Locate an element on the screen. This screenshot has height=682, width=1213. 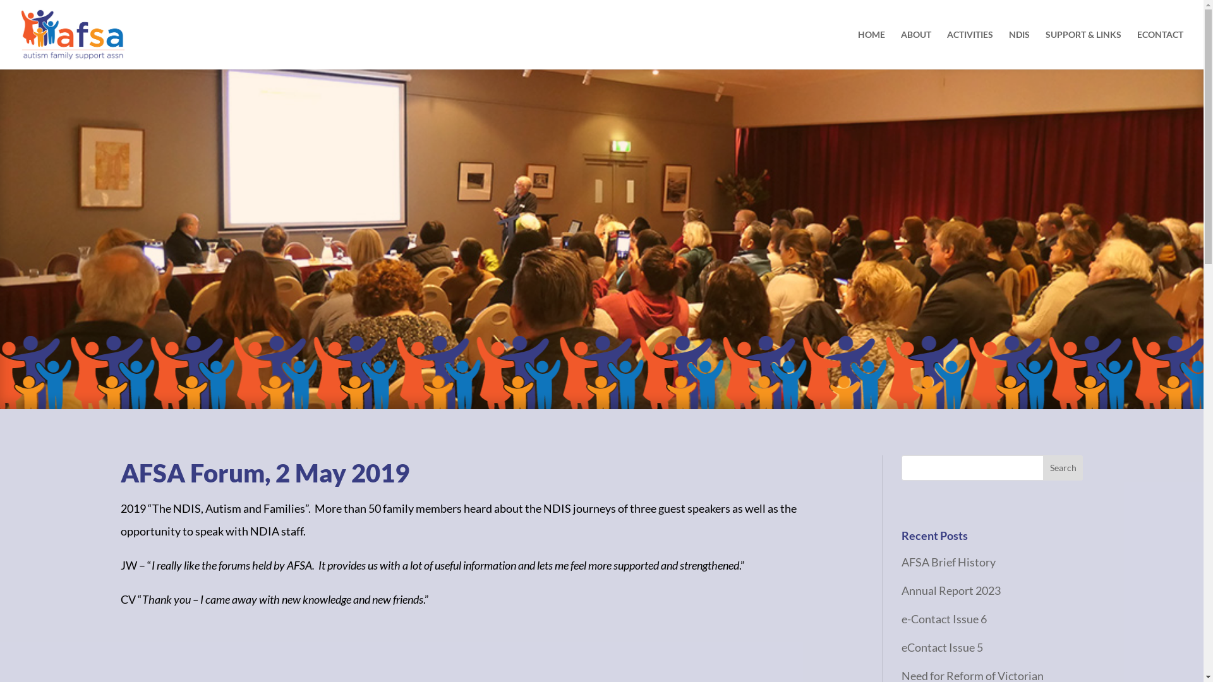
eContact Issue 5 is located at coordinates (943, 647).